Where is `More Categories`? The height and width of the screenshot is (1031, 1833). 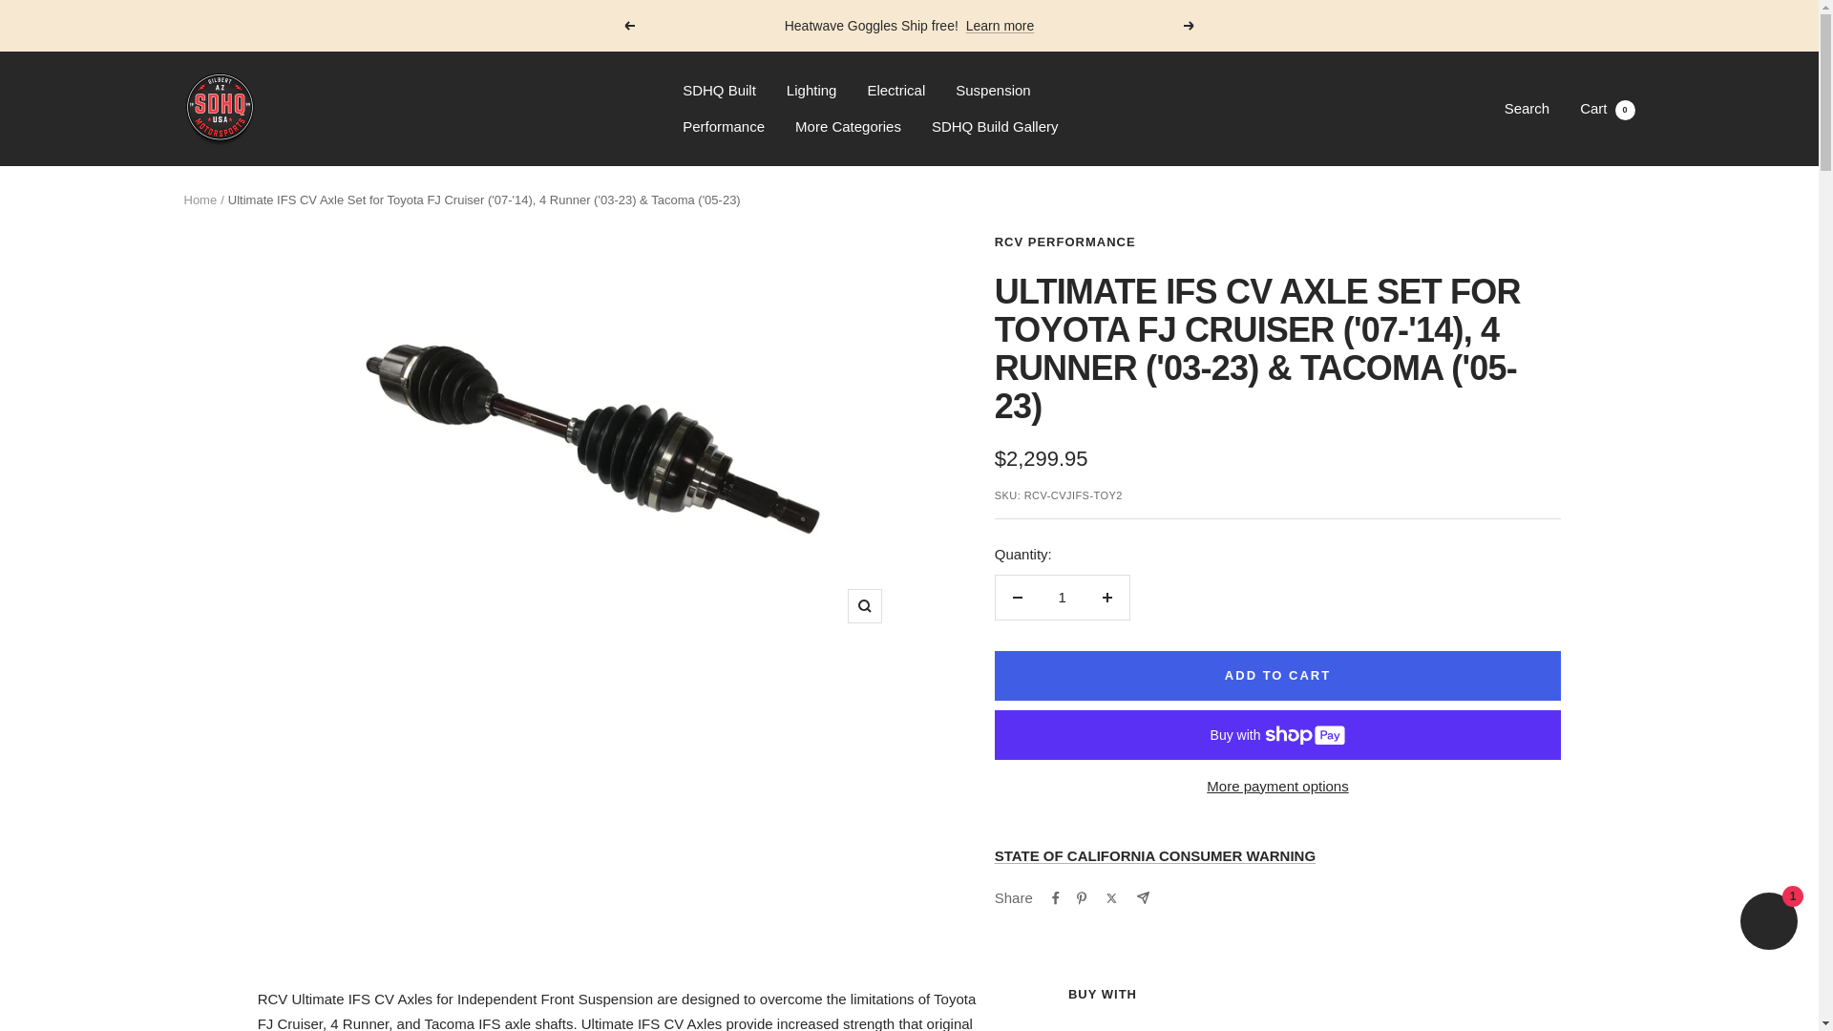
More Categories is located at coordinates (995, 126).